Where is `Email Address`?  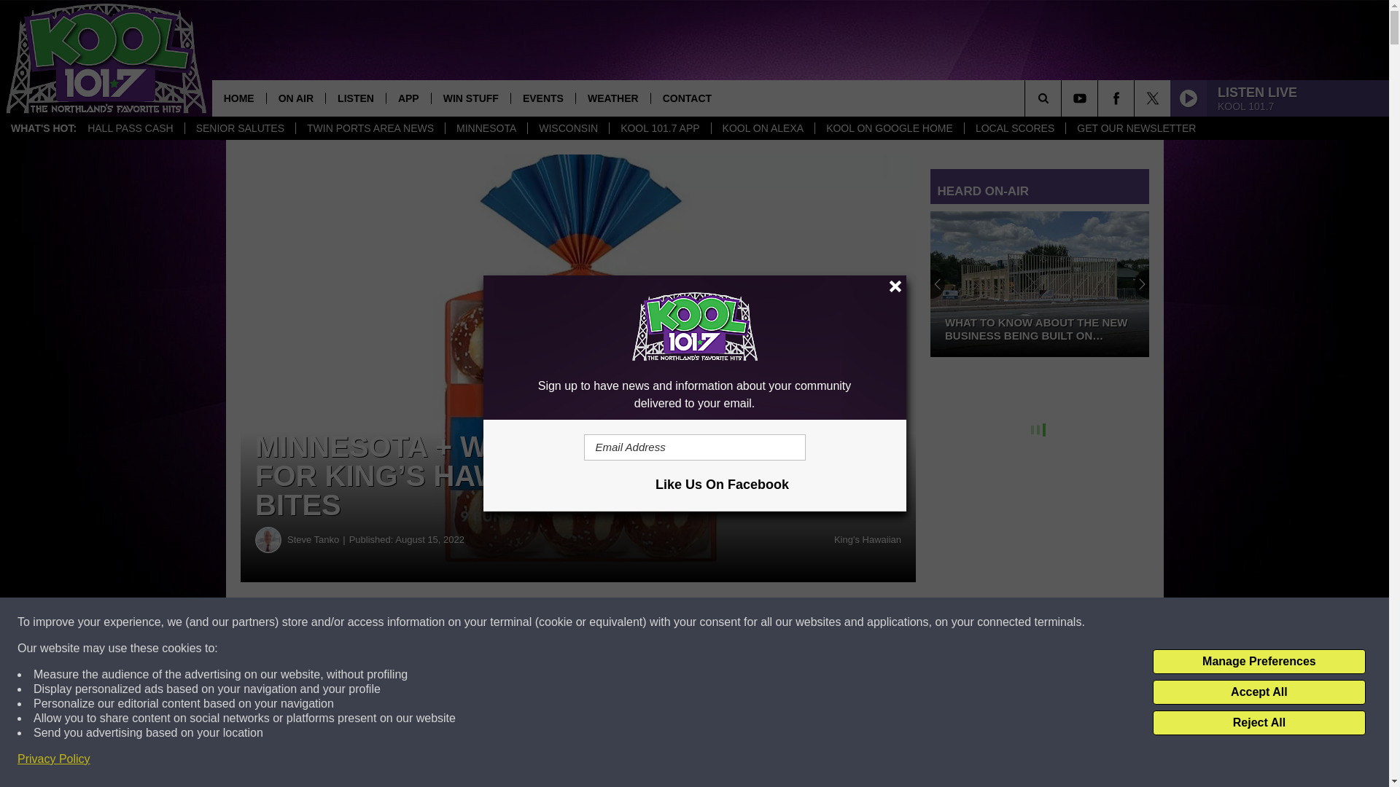 Email Address is located at coordinates (694, 447).